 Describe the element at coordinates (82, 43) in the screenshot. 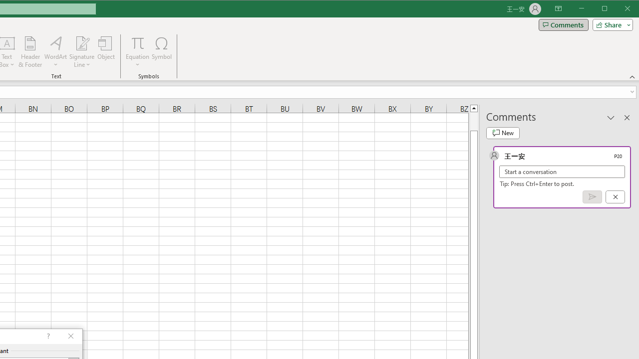

I see `Signature Line` at that location.